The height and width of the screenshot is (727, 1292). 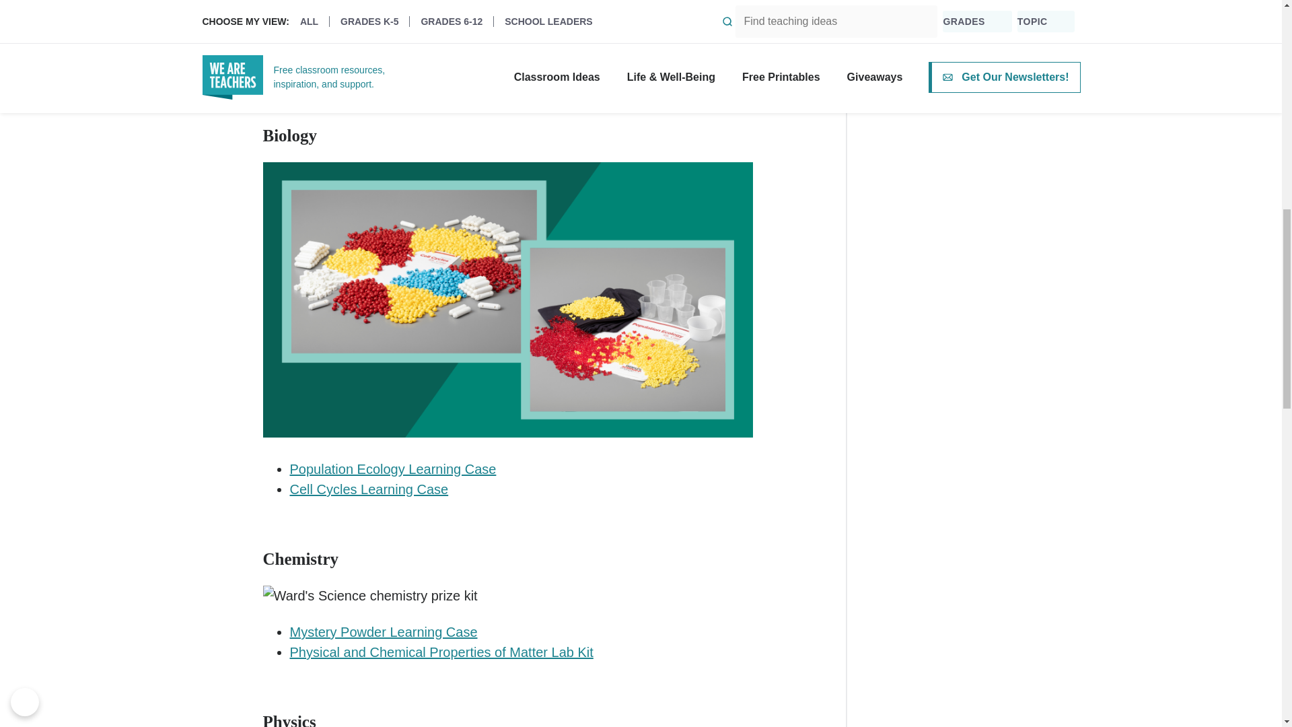 What do you see at coordinates (383, 631) in the screenshot?
I see `Mystery Powder Learning Case` at bounding box center [383, 631].